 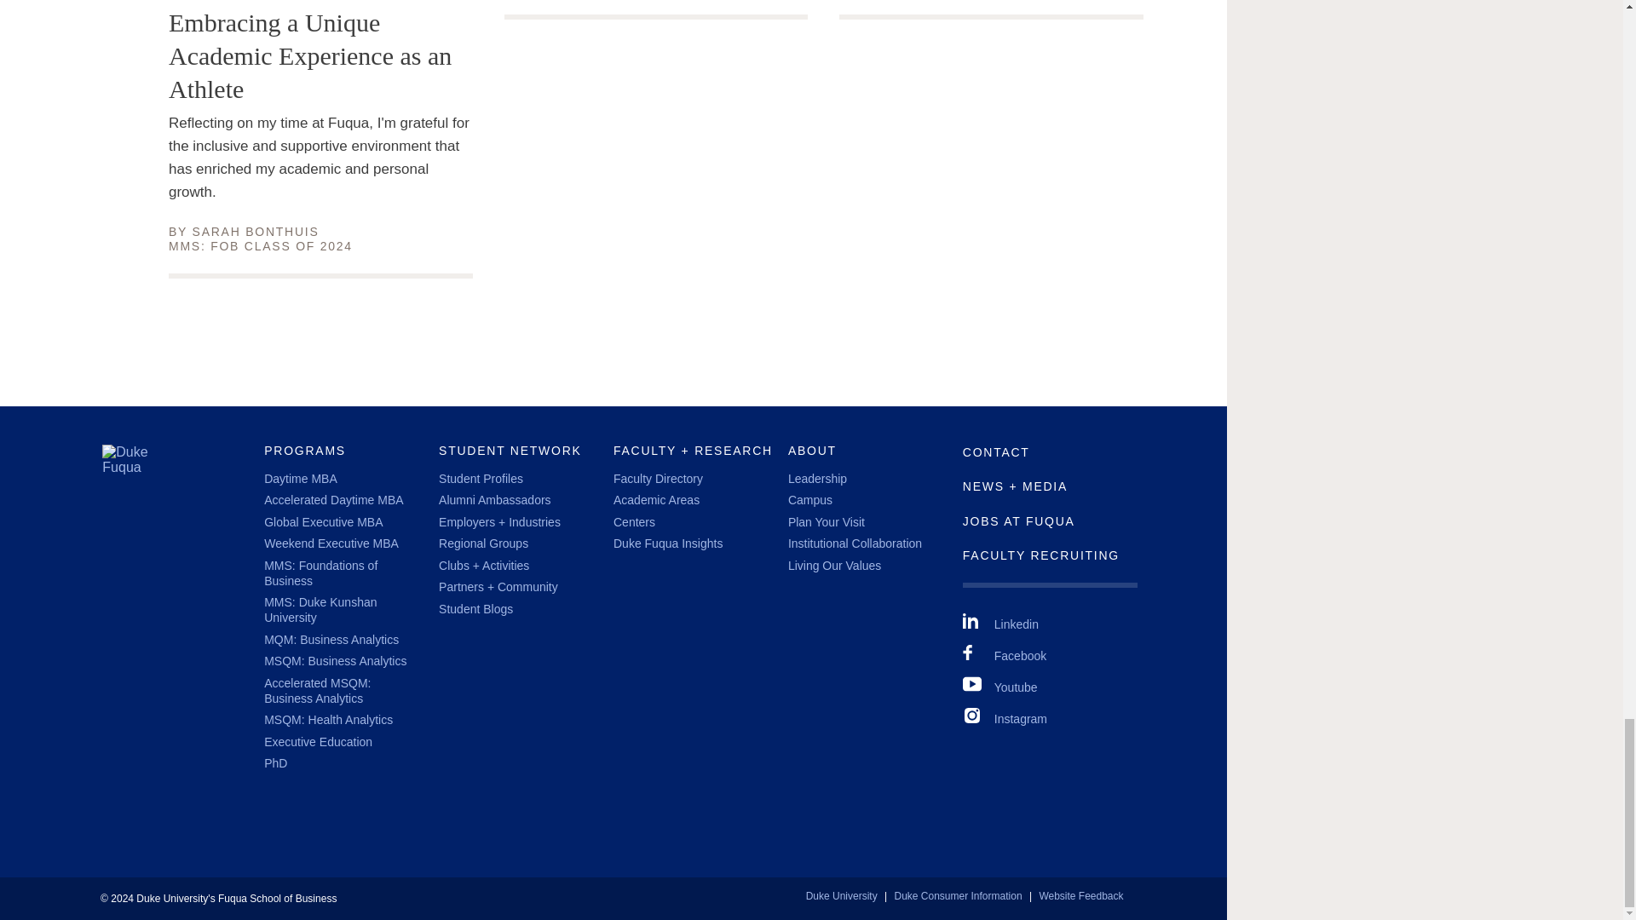 I want to click on PhD, so click(x=275, y=762).